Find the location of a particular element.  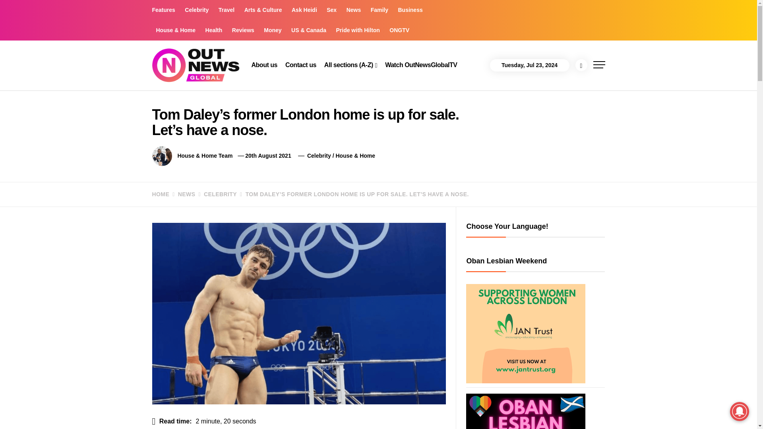

Pride with Hilton is located at coordinates (358, 30).